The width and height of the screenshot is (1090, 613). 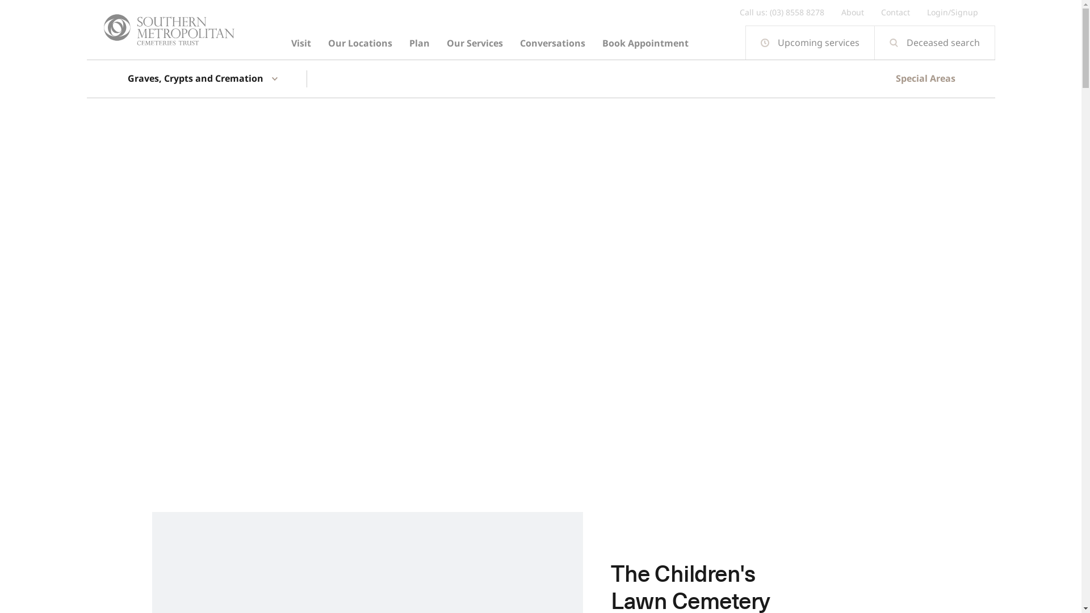 I want to click on Our Locations, so click(x=360, y=44).